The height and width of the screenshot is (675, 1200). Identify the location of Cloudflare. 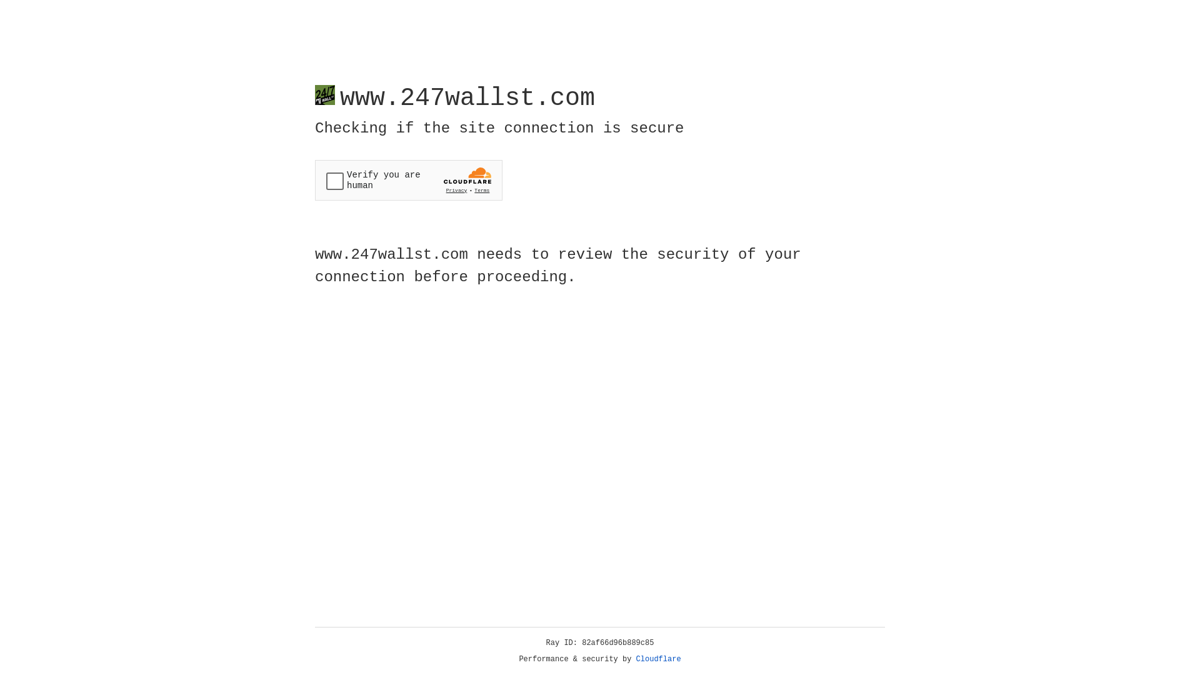
(659, 659).